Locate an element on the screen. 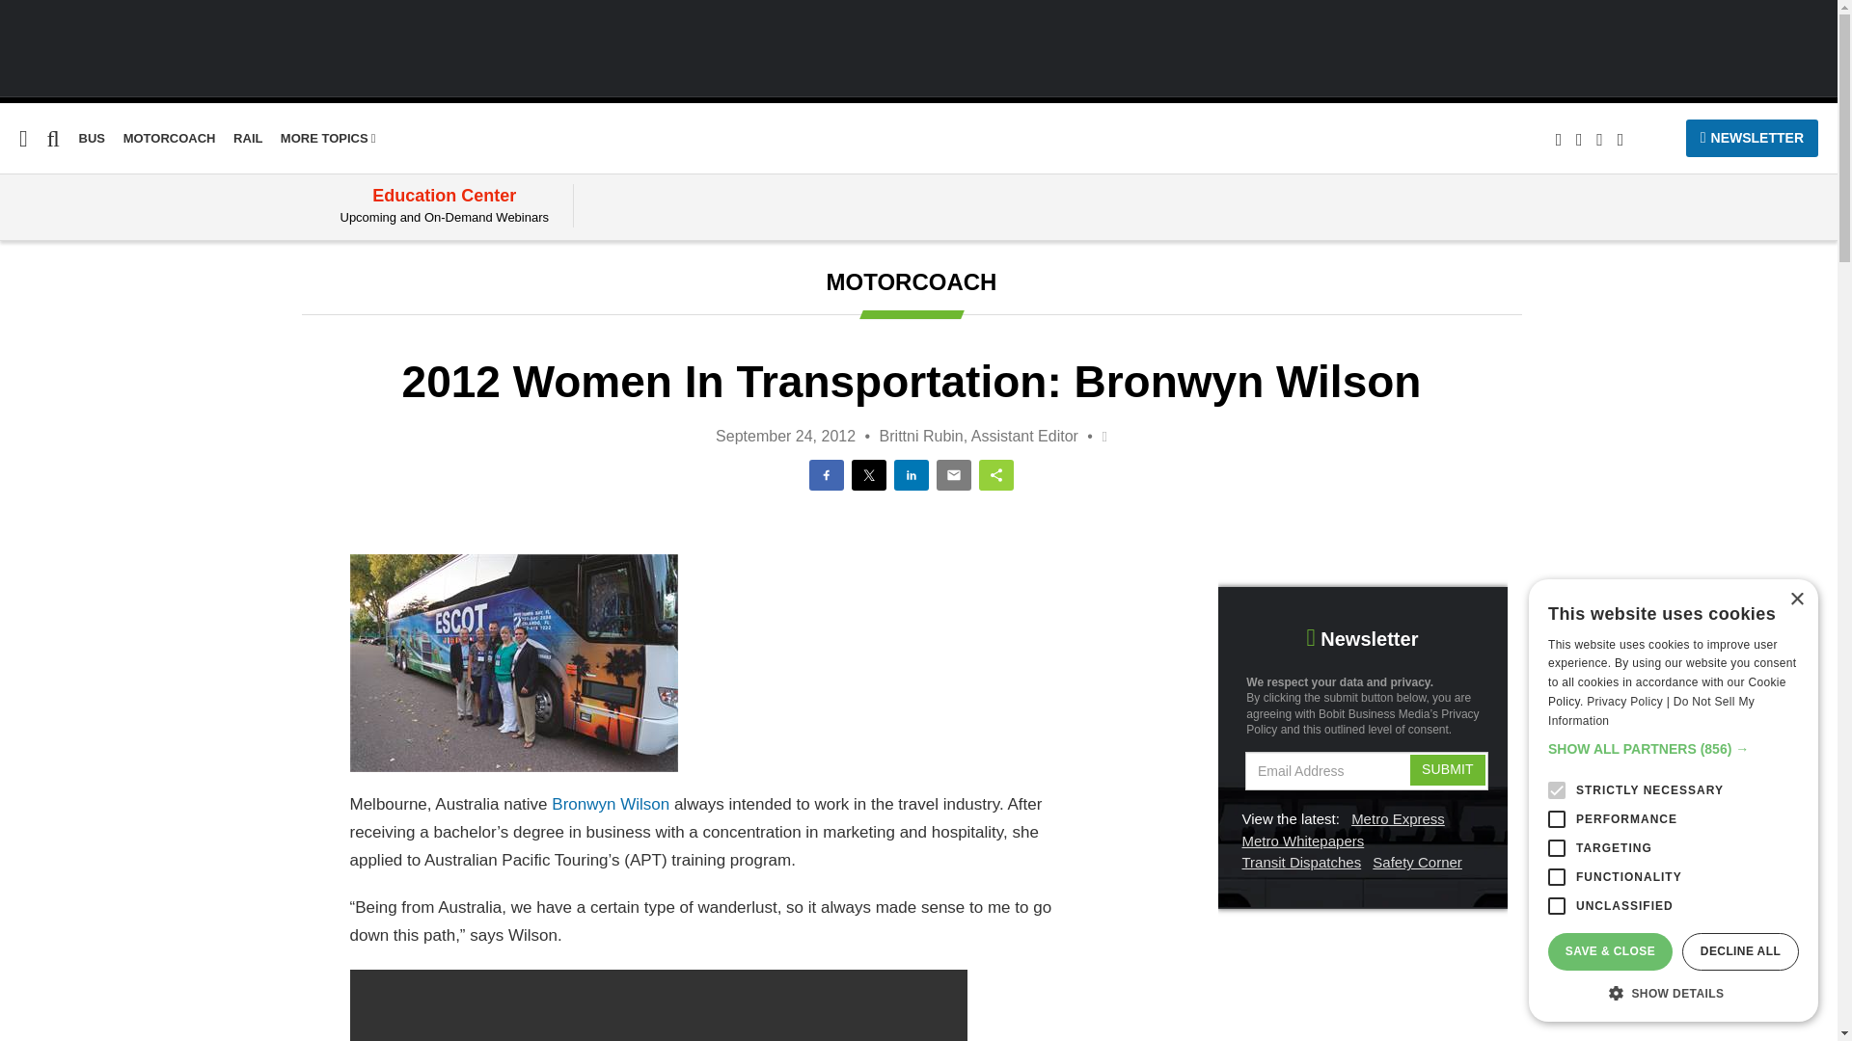 This screenshot has width=1852, height=1041. RAIL is located at coordinates (247, 139).